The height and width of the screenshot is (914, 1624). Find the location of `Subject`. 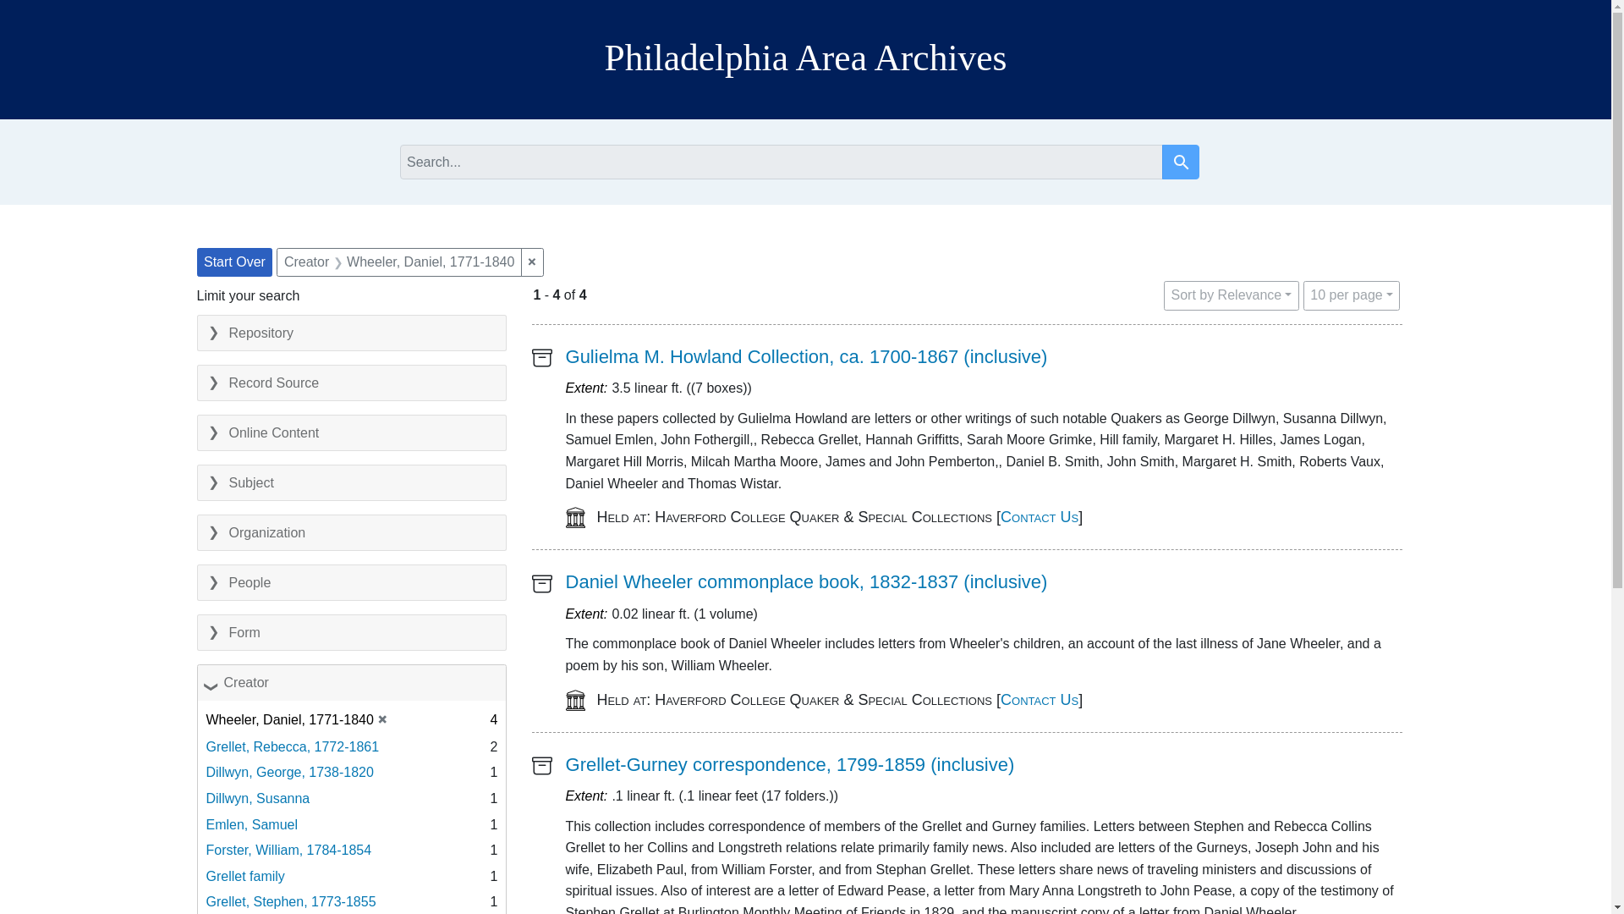

Subject is located at coordinates (352, 482).